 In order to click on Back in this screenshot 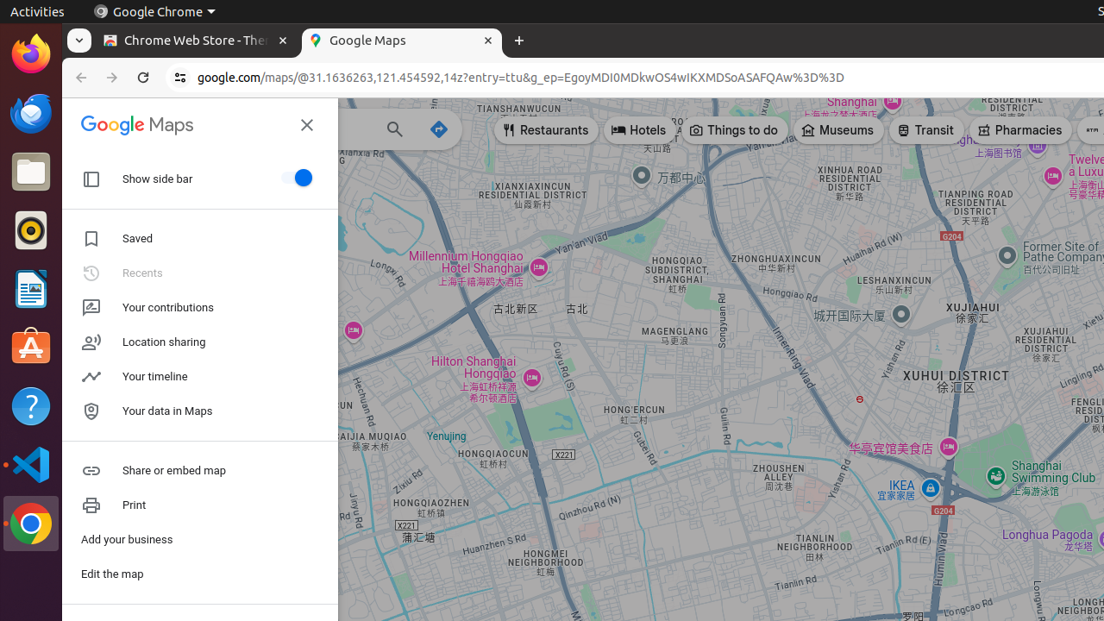, I will do `click(79, 78)`.